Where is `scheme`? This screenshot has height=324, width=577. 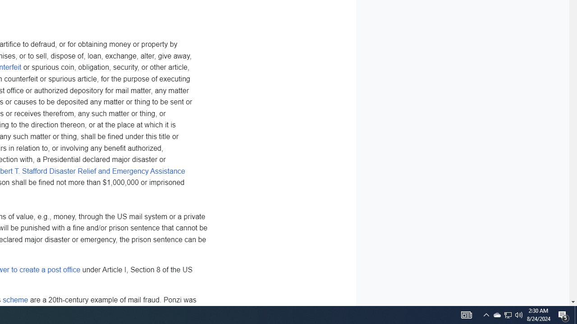
scheme is located at coordinates (15, 300).